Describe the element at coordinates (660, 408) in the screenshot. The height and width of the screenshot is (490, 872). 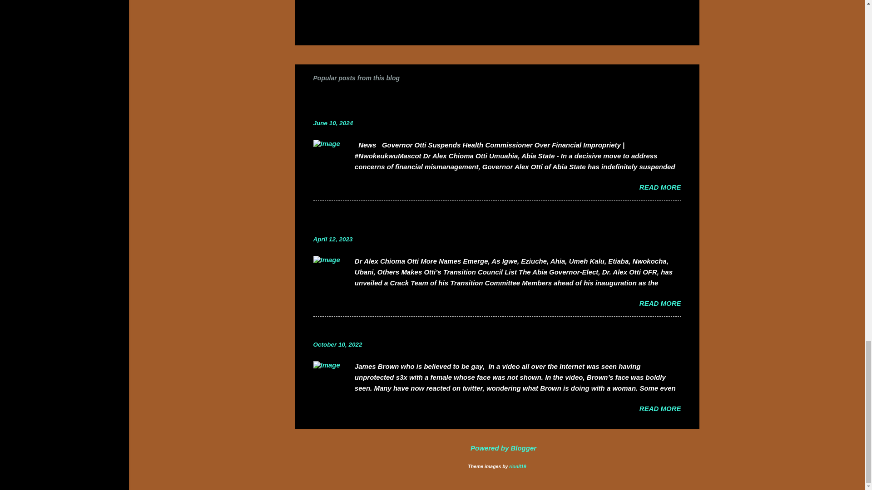
I see `READ MORE` at that location.